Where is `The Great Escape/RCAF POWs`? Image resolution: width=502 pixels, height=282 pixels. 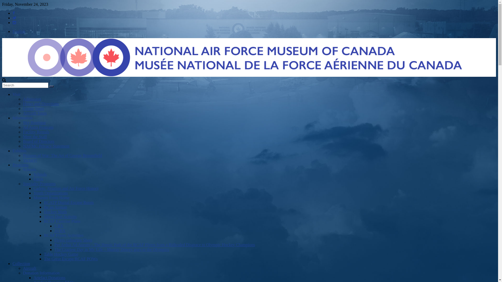 The Great Escape/RCAF POWs is located at coordinates (71, 259).